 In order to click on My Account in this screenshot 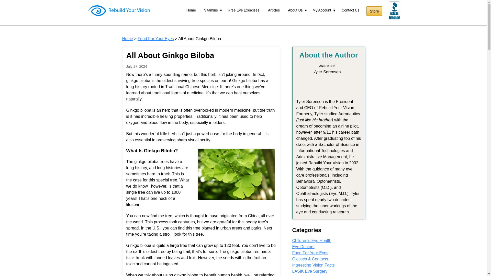, I will do `click(323, 10)`.